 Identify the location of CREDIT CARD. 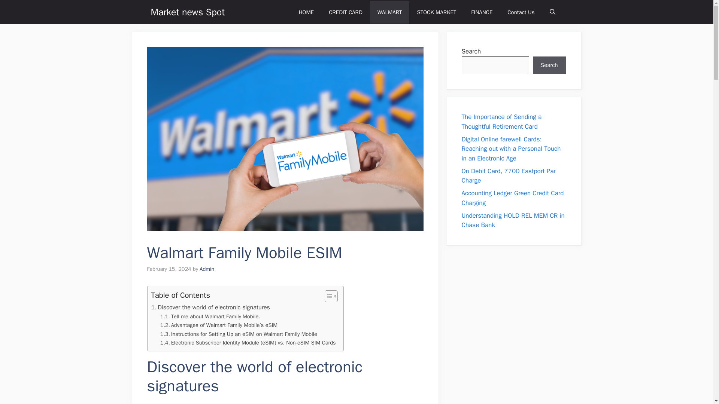
(210, 316).